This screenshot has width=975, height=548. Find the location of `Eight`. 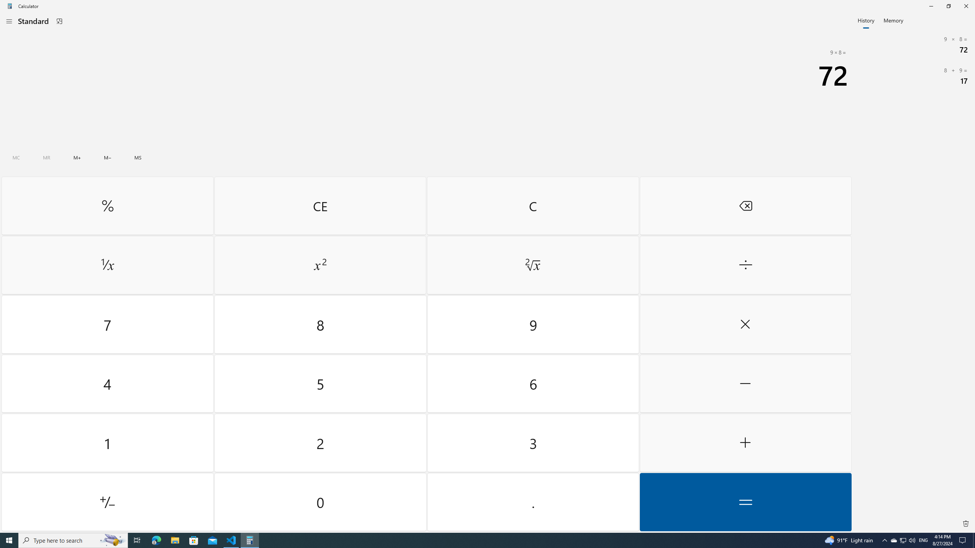

Eight is located at coordinates (966, 6).